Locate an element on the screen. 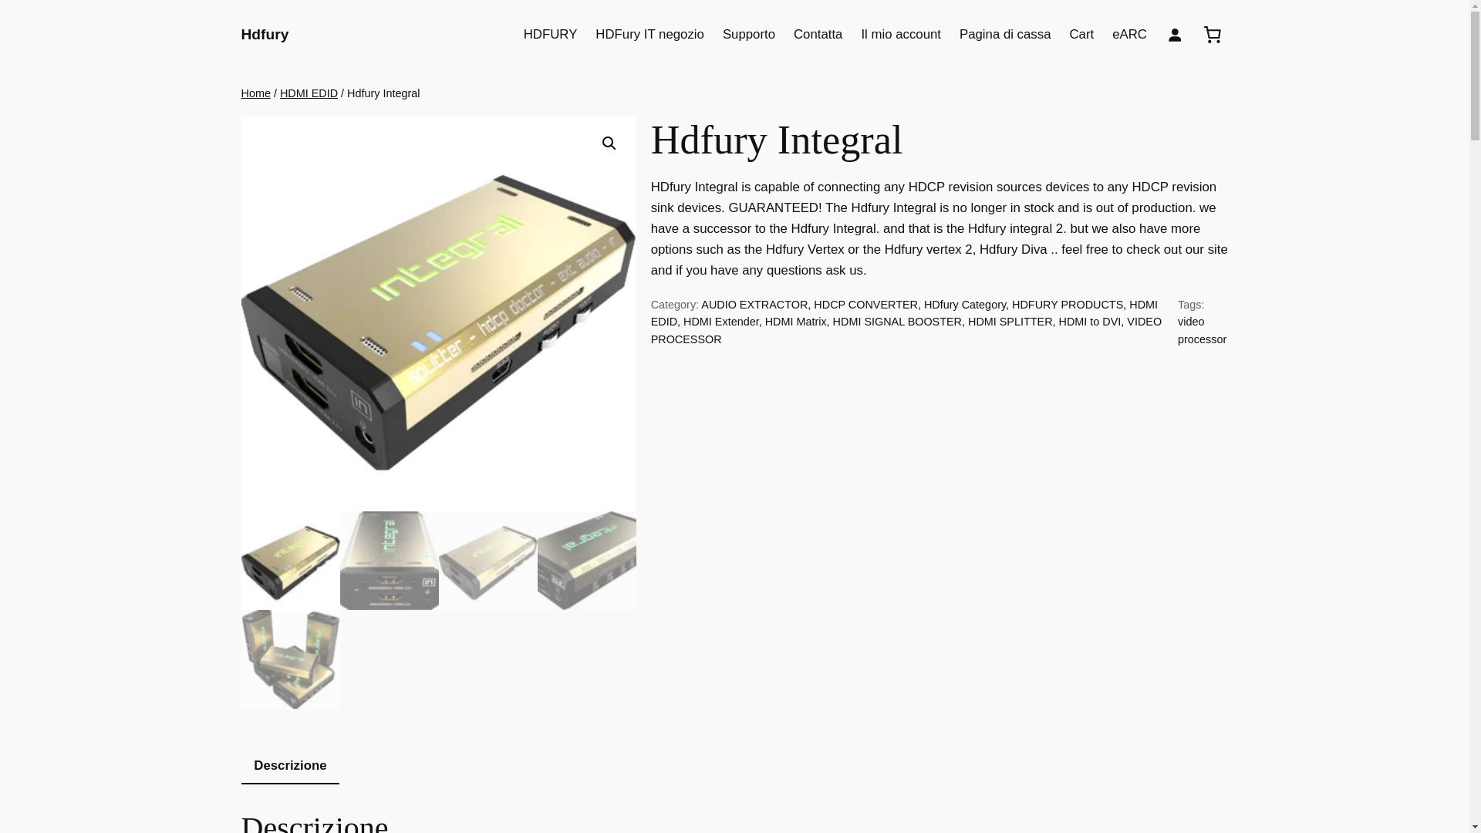  video processor is located at coordinates (1202, 330).